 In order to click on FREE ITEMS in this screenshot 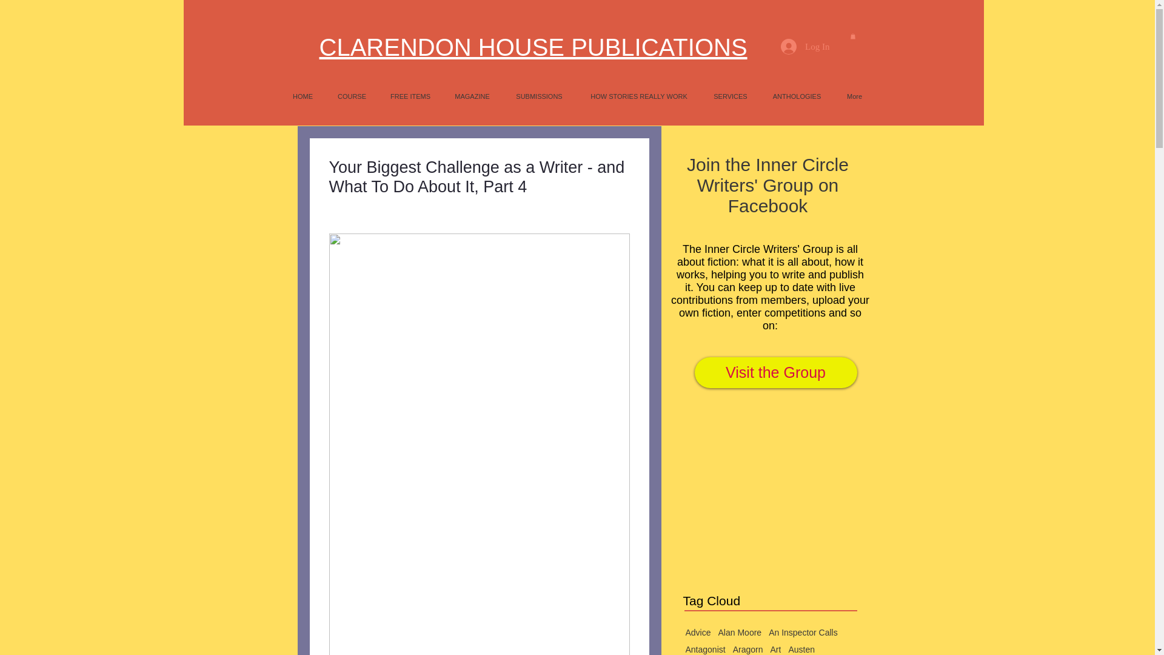, I will do `click(410, 96)`.